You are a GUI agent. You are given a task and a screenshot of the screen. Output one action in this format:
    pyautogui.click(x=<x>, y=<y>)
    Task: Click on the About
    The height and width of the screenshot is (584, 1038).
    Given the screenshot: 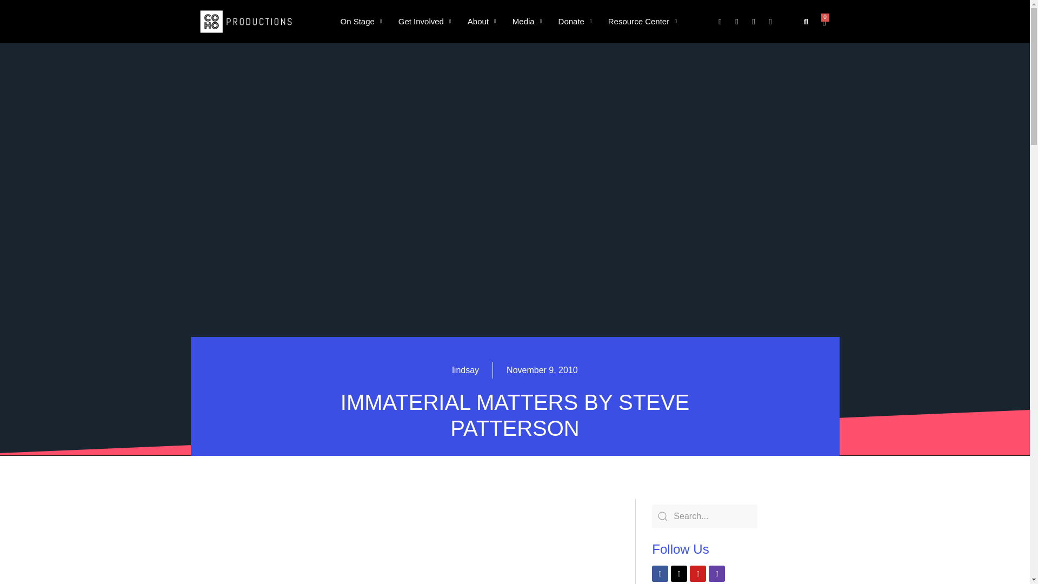 What is the action you would take?
    pyautogui.click(x=482, y=22)
    